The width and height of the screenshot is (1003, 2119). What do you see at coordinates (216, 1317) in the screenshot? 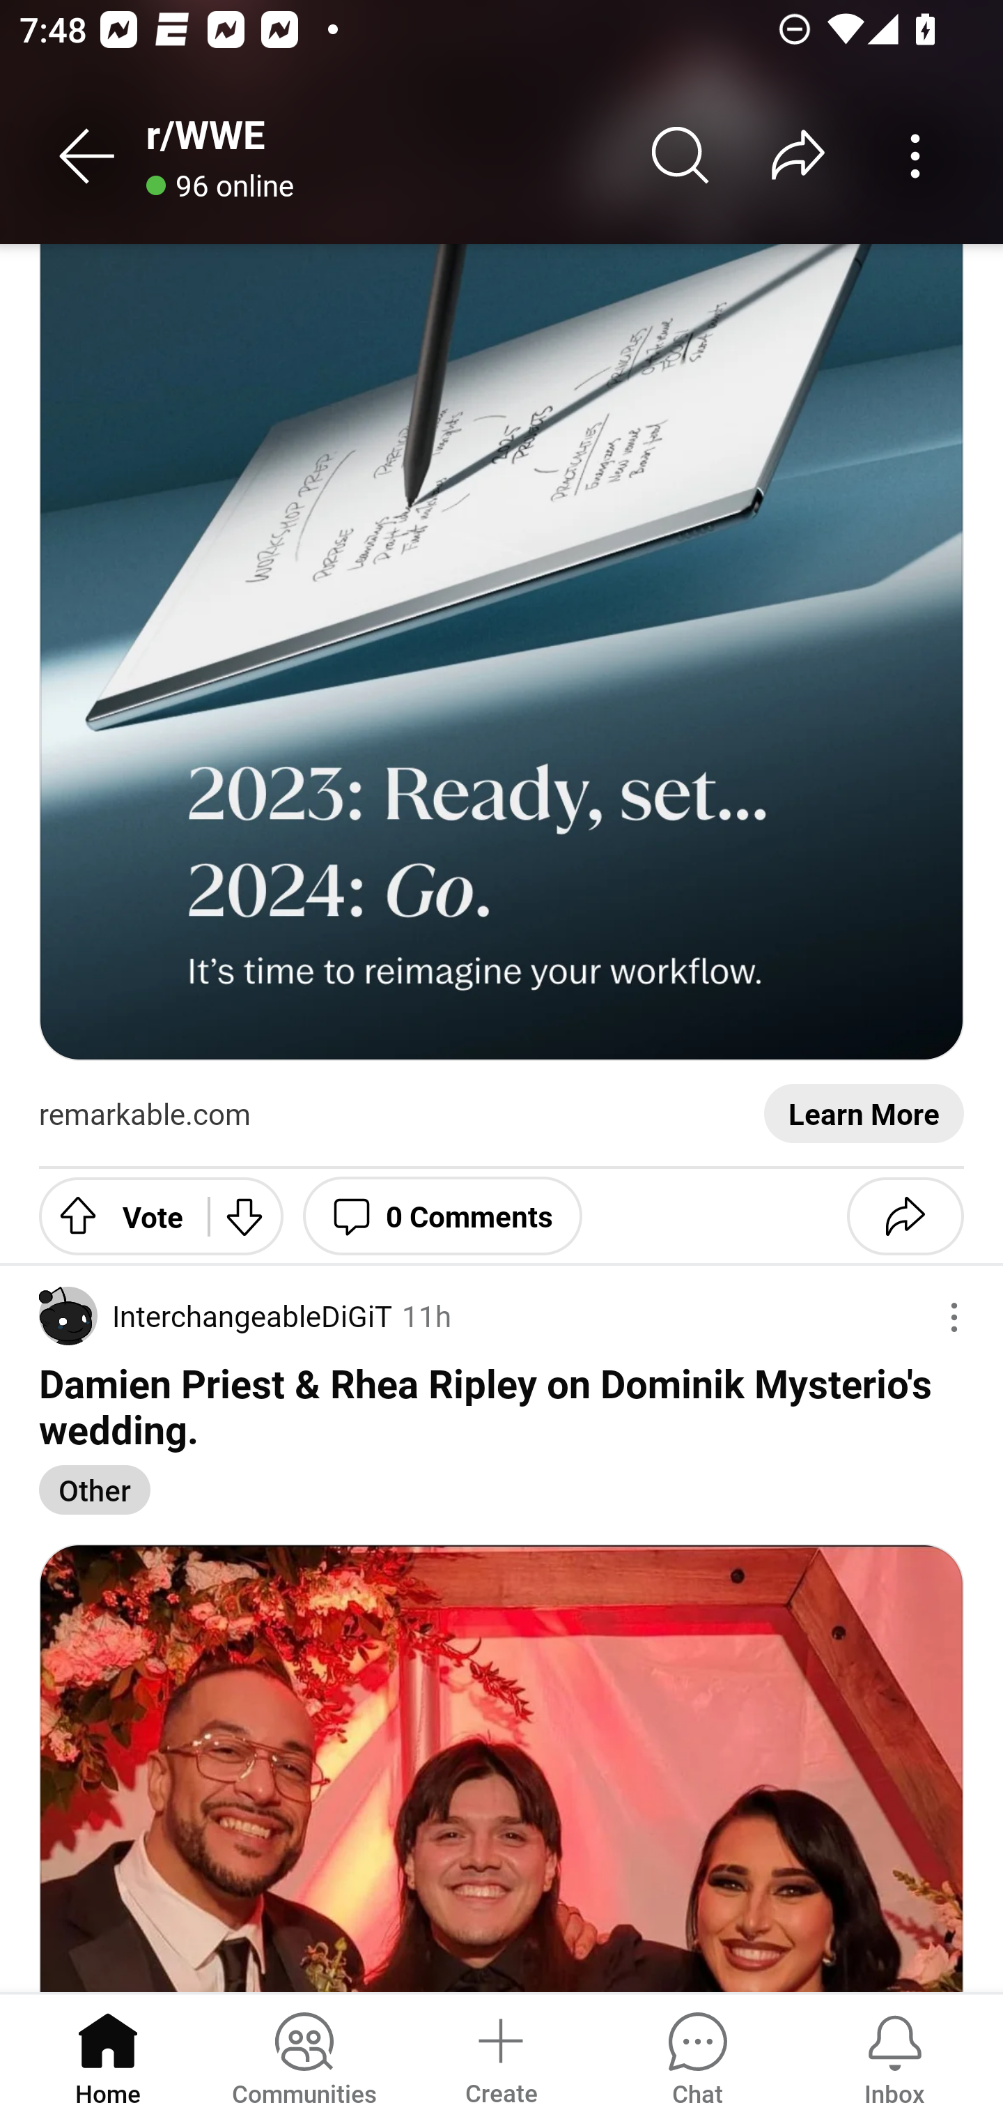
I see `Author InterchangeableDiGiT` at bounding box center [216, 1317].